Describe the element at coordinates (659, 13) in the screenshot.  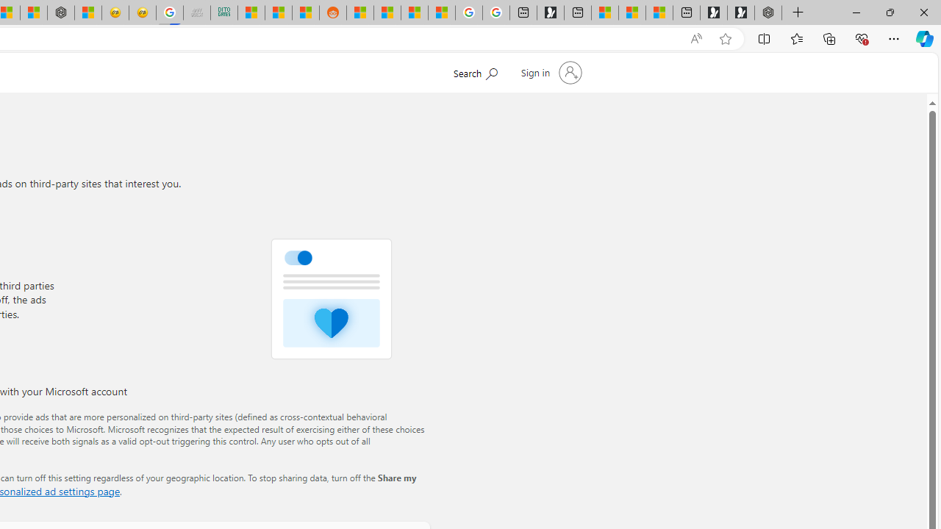
I see `These 3 Stocks Pay You More Than 5% to Own Them` at that location.